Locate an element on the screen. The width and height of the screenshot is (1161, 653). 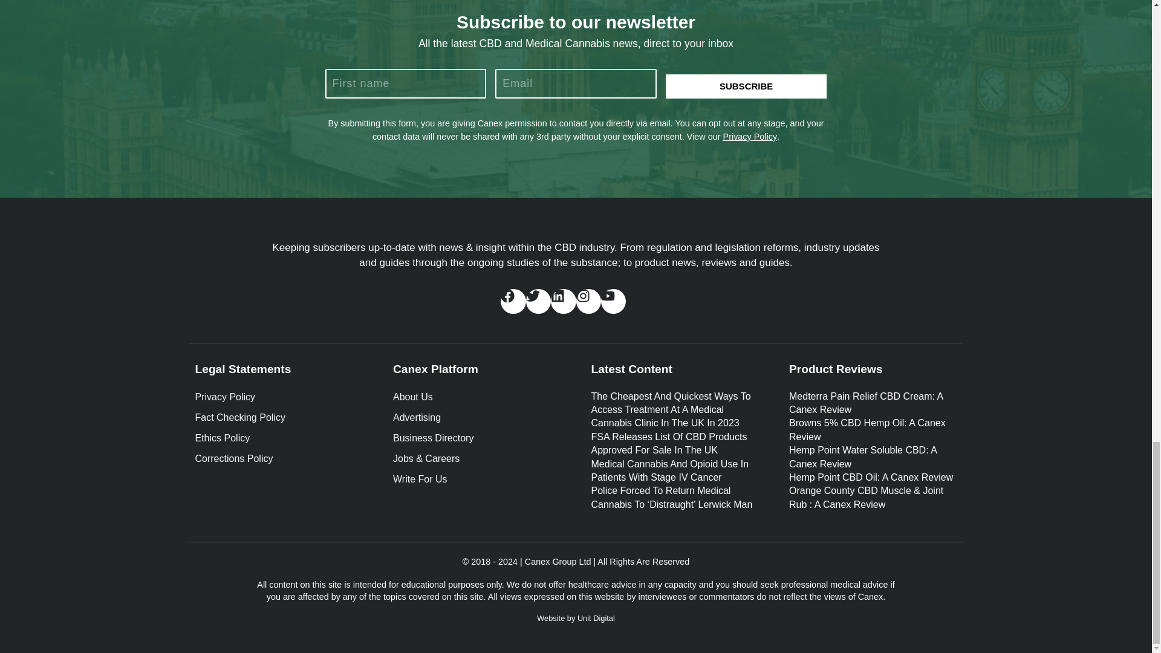
About Us is located at coordinates (476, 397).